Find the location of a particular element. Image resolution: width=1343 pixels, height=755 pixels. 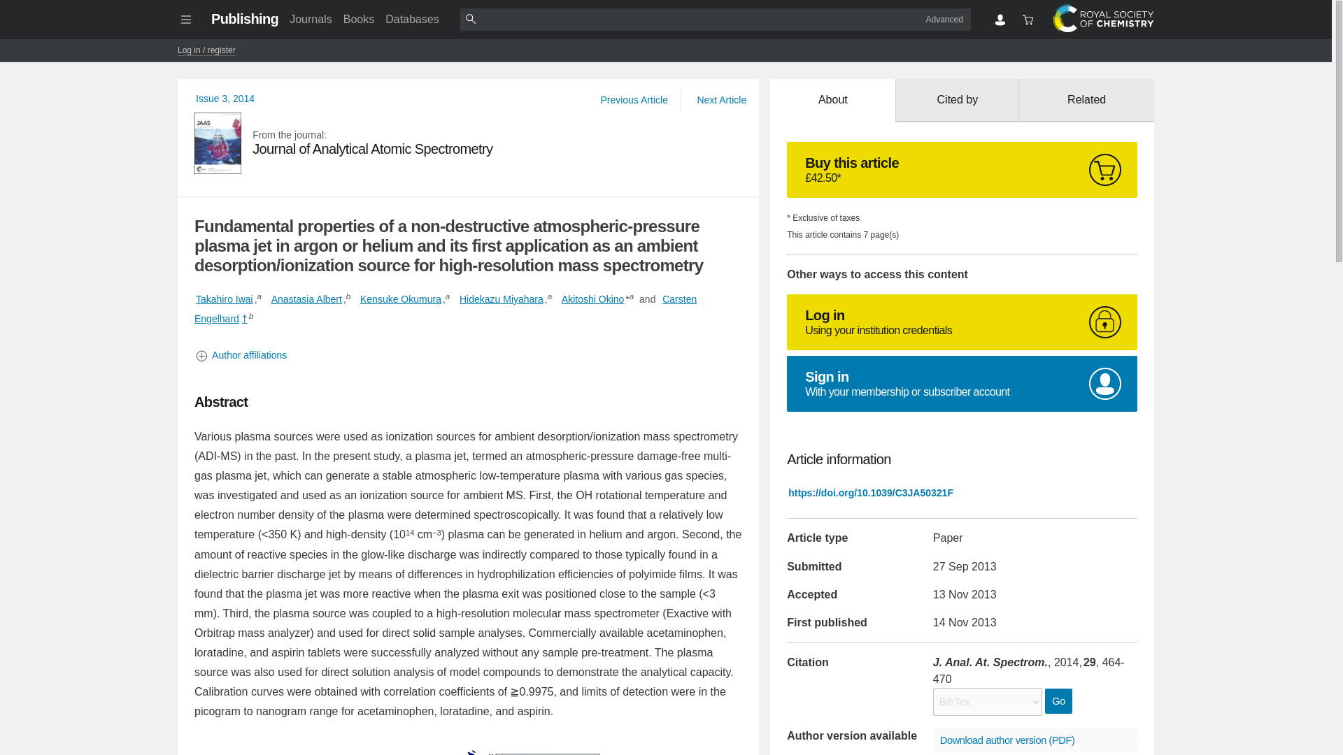

Akitoshi Okino is located at coordinates (244, 18).